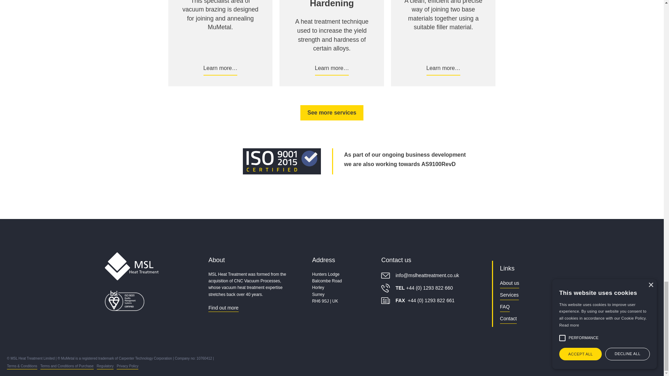 The height and width of the screenshot is (376, 669). I want to click on Services, so click(509, 296).